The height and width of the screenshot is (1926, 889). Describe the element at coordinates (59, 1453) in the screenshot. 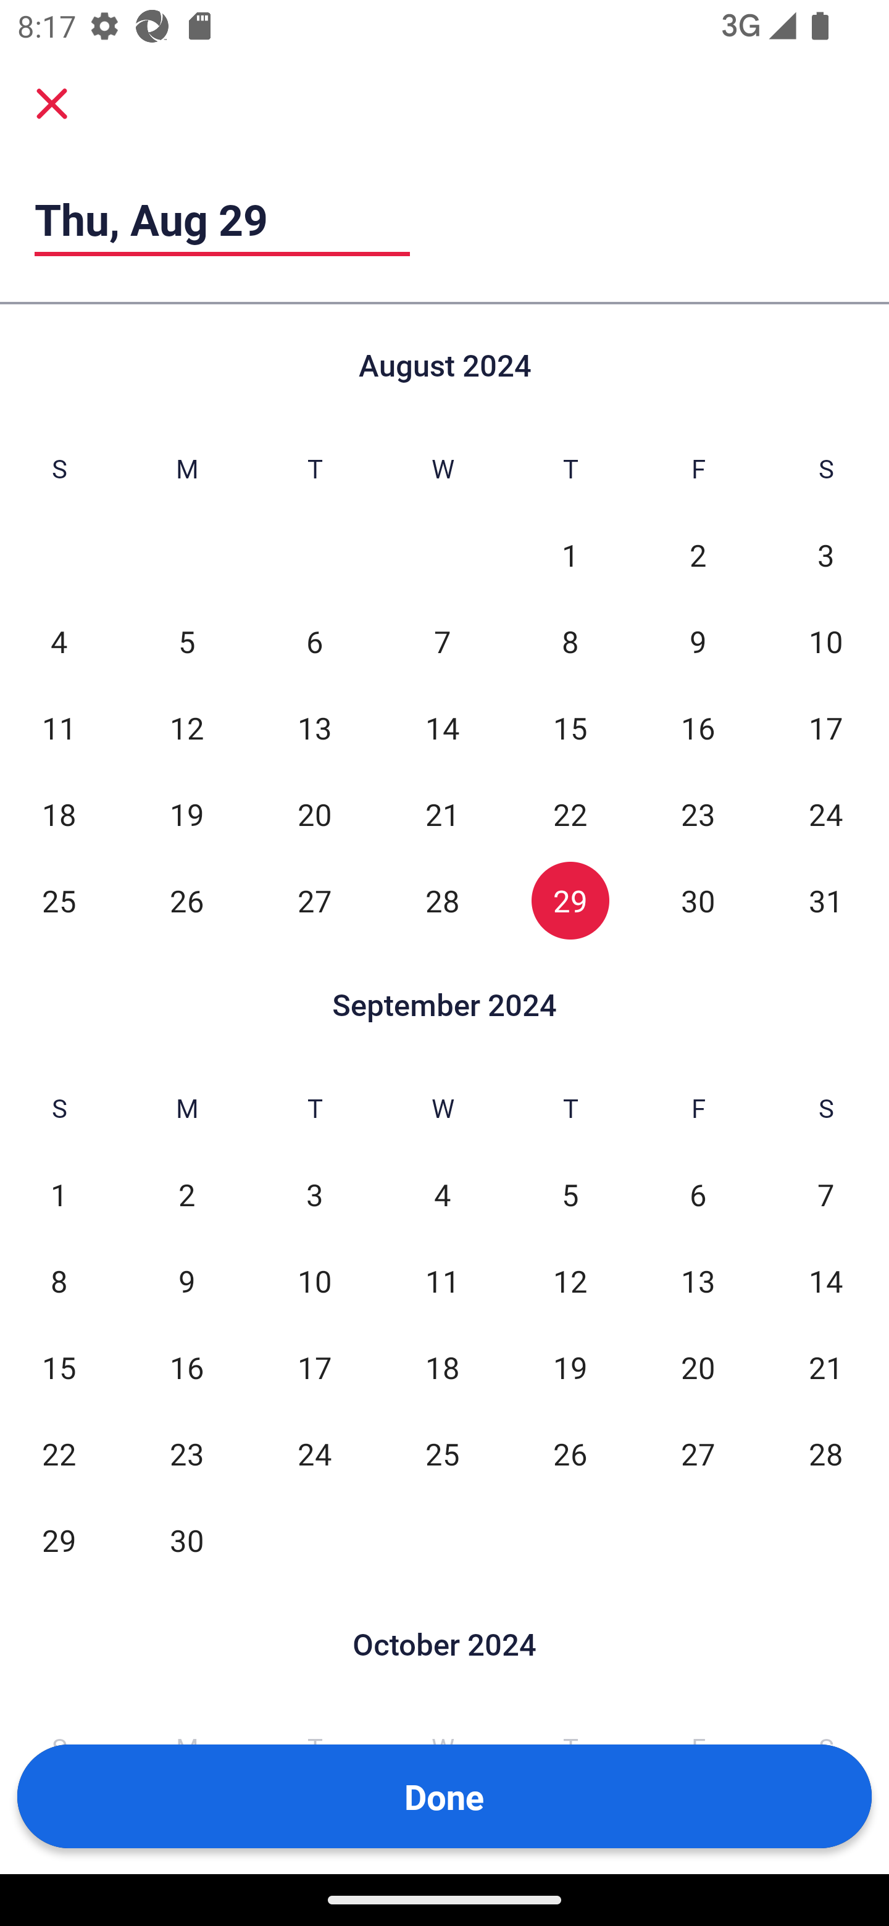

I see `22 Sun, Sep 22, Not Selected` at that location.